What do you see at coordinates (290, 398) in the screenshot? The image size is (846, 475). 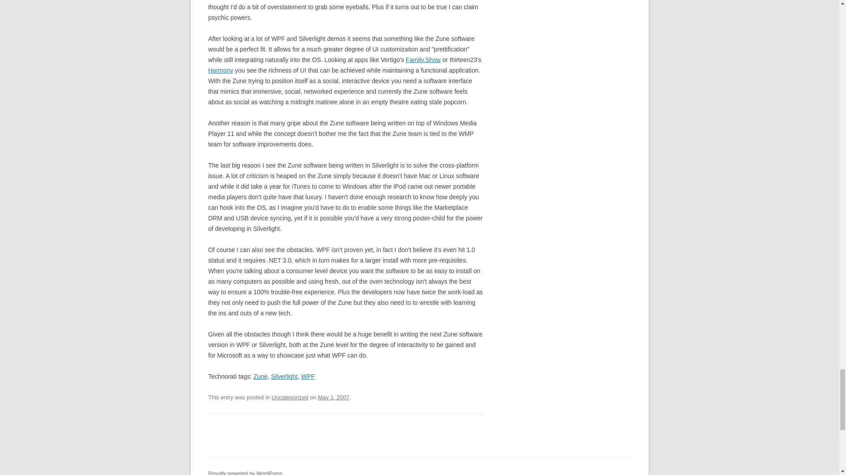 I see `Uncategorized` at bounding box center [290, 398].